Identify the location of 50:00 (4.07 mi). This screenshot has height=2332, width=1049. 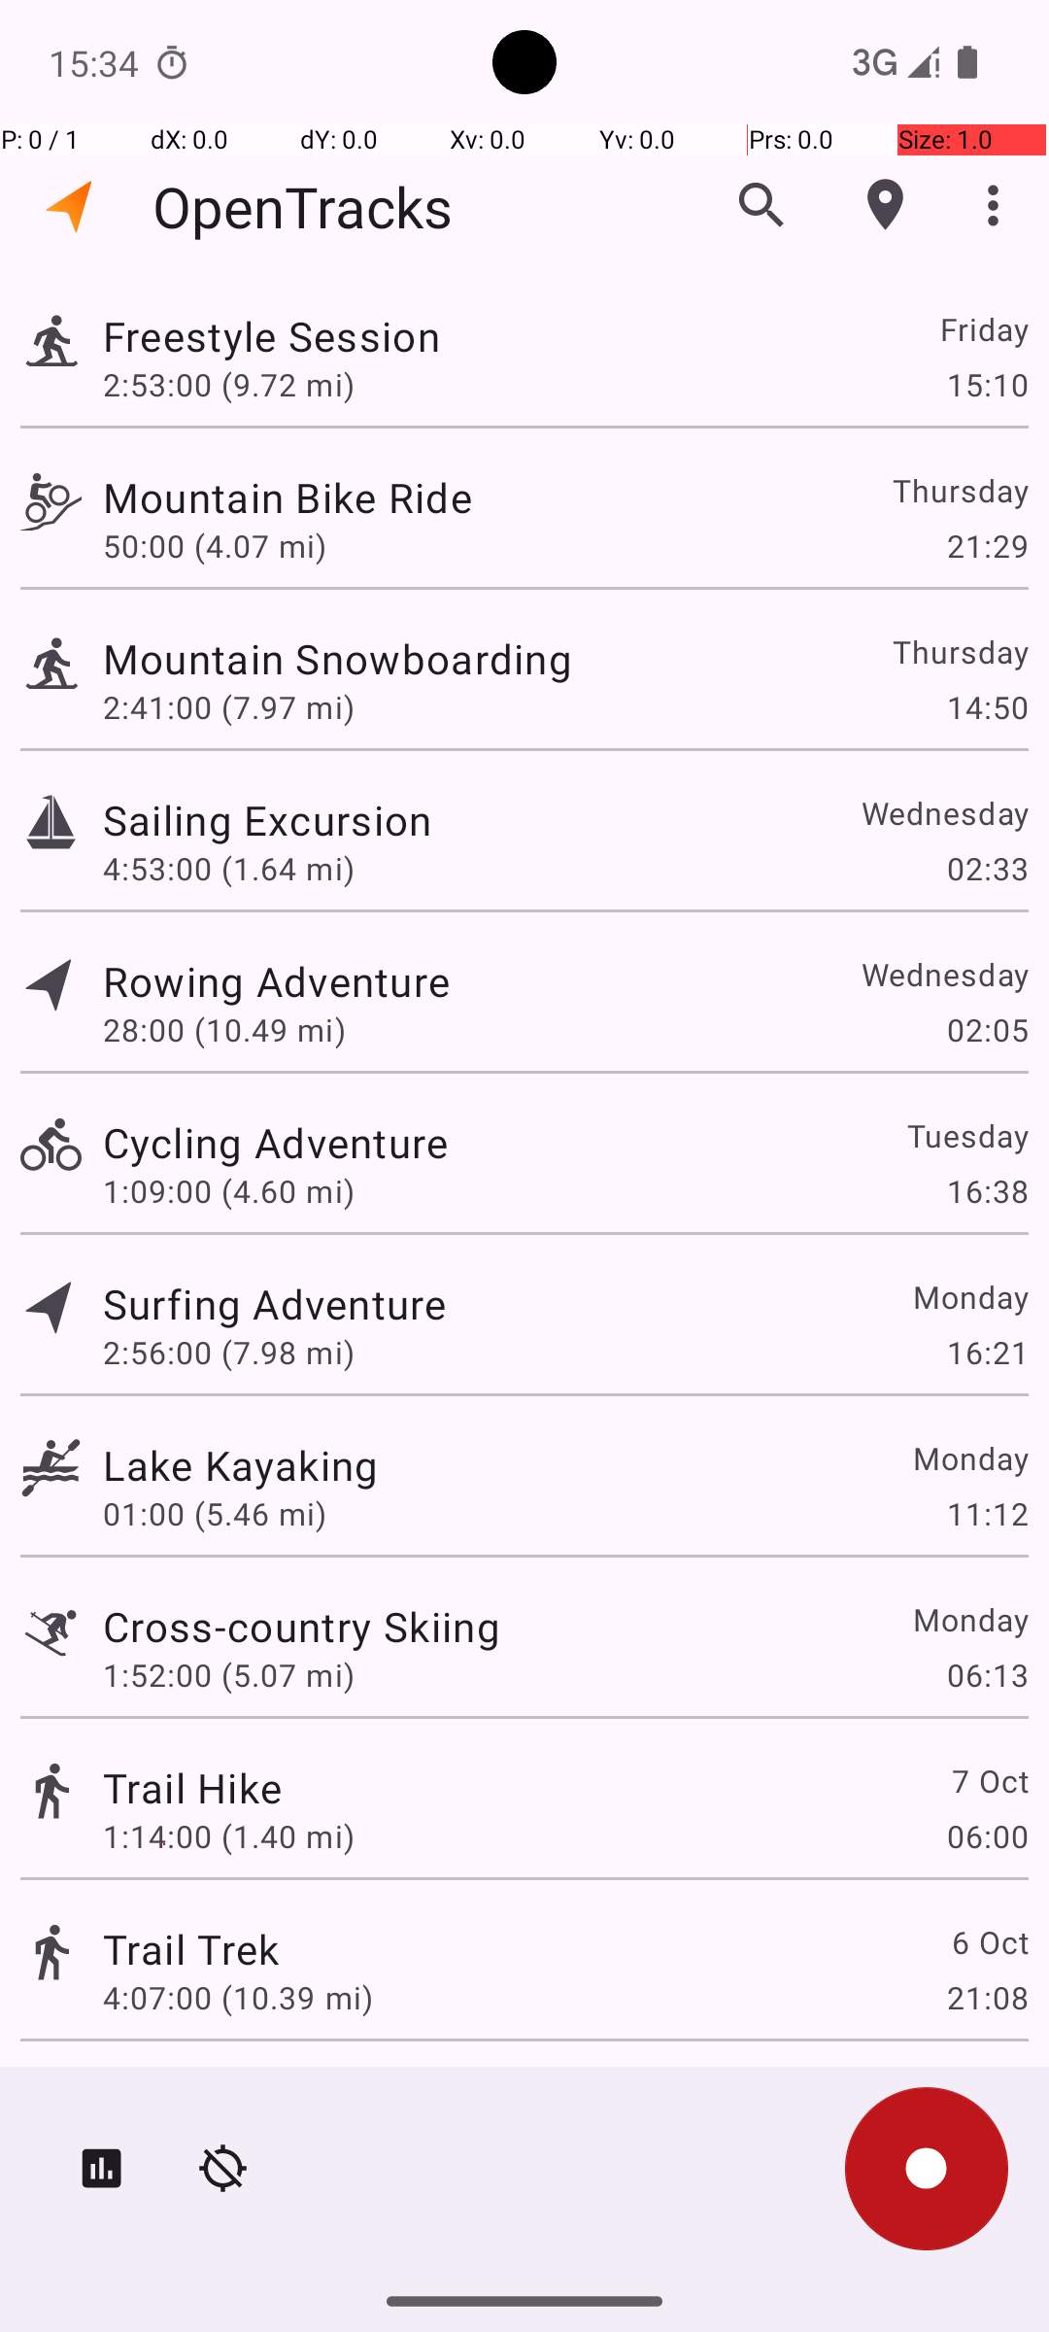
(215, 546).